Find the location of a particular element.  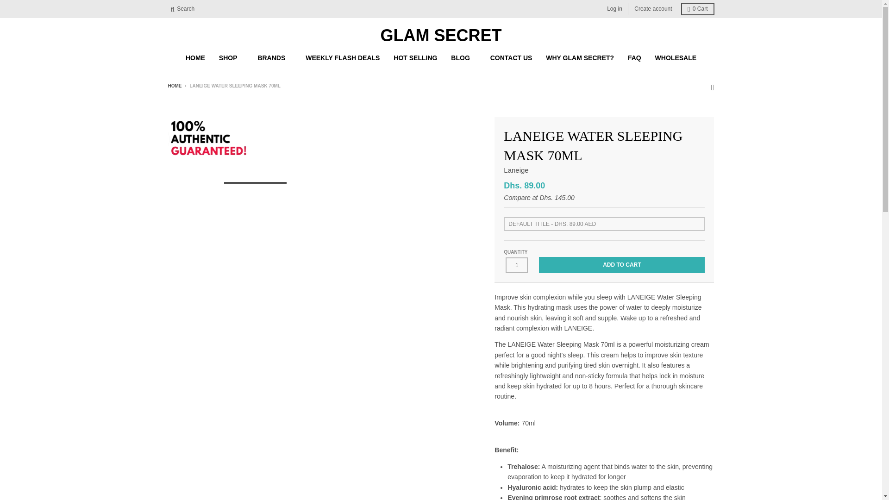

0 Cart is located at coordinates (697, 9).